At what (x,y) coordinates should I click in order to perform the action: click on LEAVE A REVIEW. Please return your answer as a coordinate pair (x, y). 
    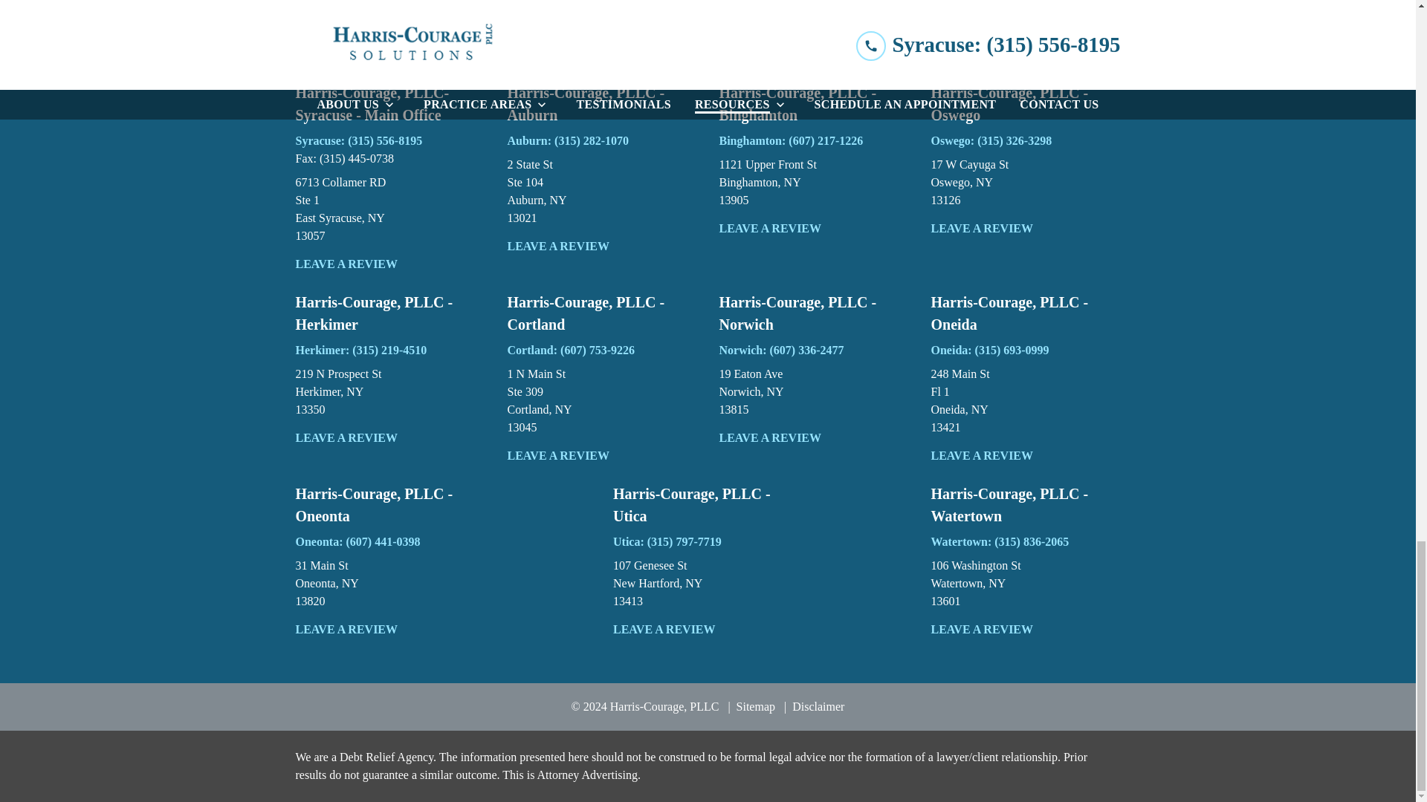
    Looking at the image, I should click on (389, 209).